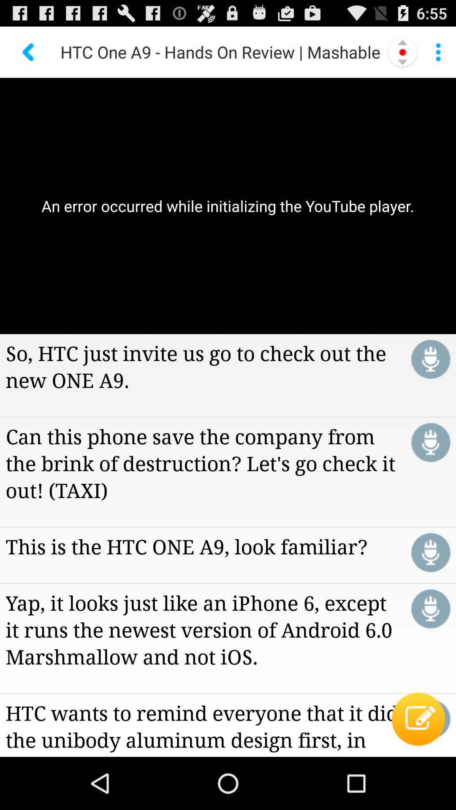  What do you see at coordinates (438, 52) in the screenshot?
I see `see more information` at bounding box center [438, 52].